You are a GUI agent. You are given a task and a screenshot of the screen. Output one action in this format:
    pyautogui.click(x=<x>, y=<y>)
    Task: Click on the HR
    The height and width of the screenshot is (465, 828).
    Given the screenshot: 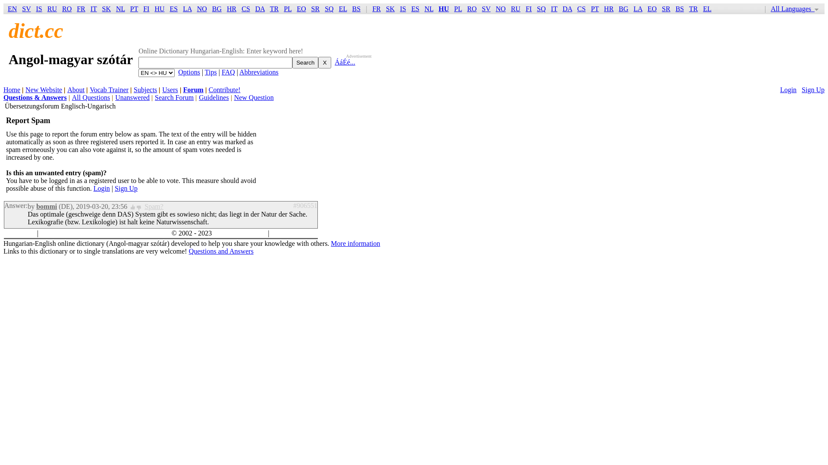 What is the action you would take?
    pyautogui.click(x=232, y=9)
    